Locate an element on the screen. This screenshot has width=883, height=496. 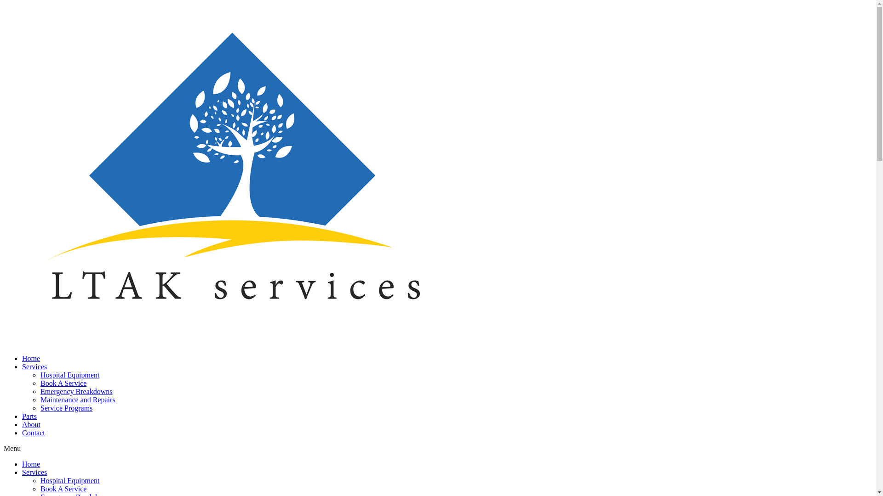
Maintenance and Repairs is located at coordinates (78, 400).